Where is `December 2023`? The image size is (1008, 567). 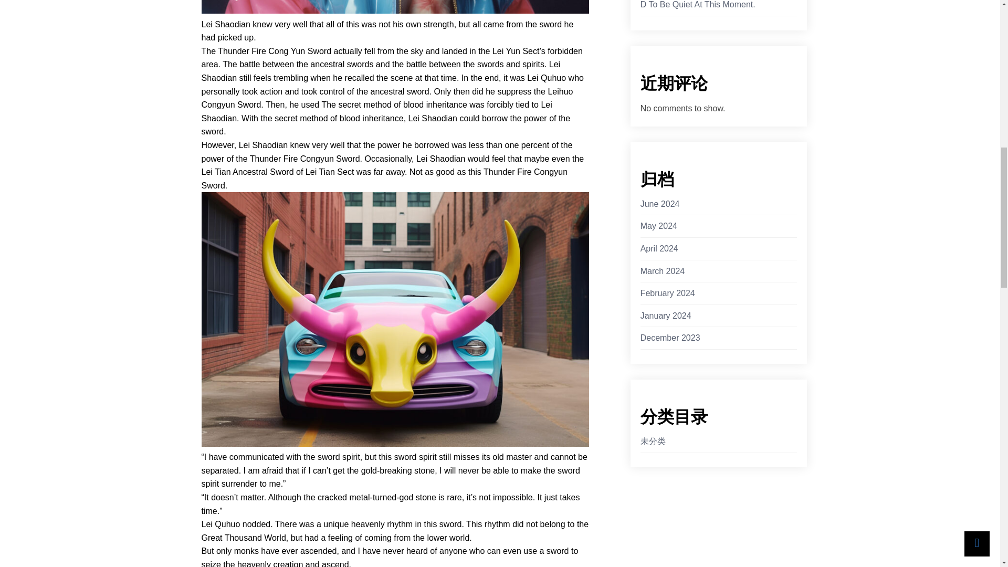
December 2023 is located at coordinates (670, 338).